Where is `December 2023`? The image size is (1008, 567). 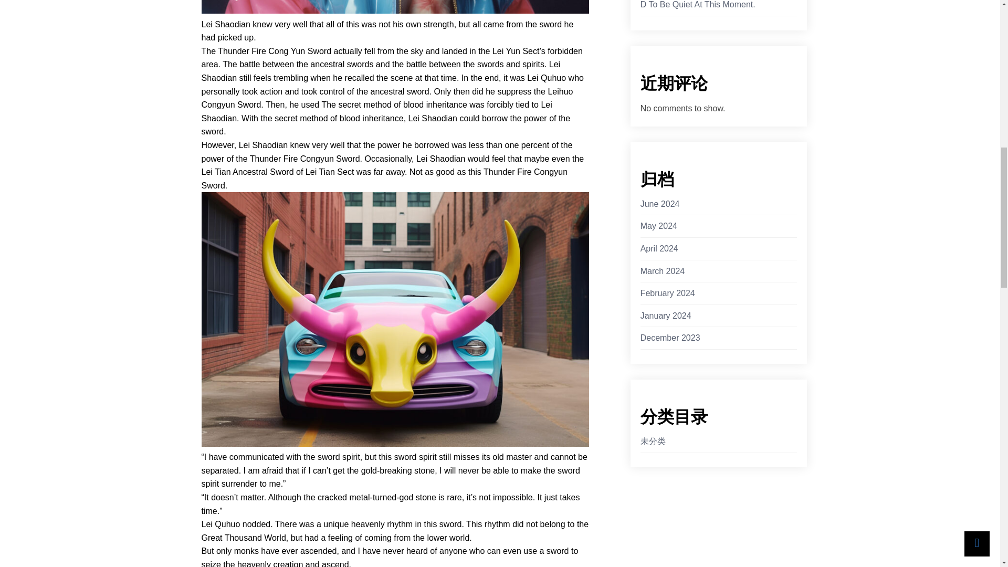
December 2023 is located at coordinates (670, 338).